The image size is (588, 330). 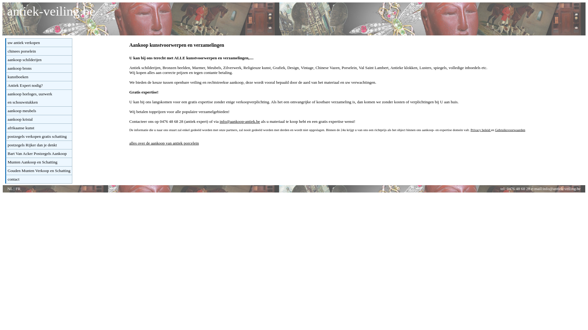 What do you see at coordinates (20, 119) in the screenshot?
I see `aankoop kristal` at bounding box center [20, 119].